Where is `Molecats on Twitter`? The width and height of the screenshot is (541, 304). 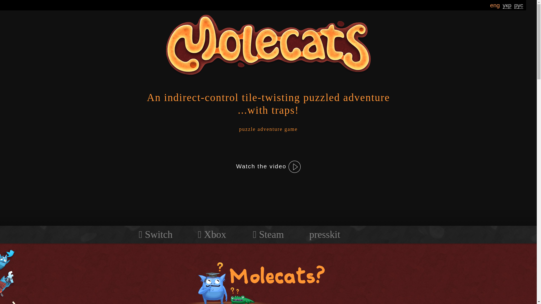 Molecats on Twitter is located at coordinates (11, 260).